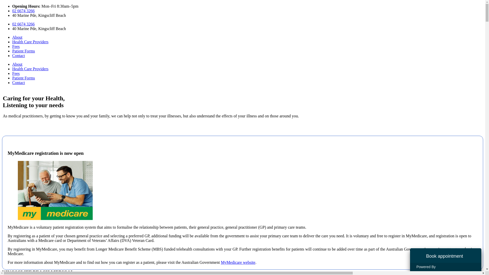 This screenshot has width=489, height=275. What do you see at coordinates (23, 24) in the screenshot?
I see `02 6674 3266` at bounding box center [23, 24].